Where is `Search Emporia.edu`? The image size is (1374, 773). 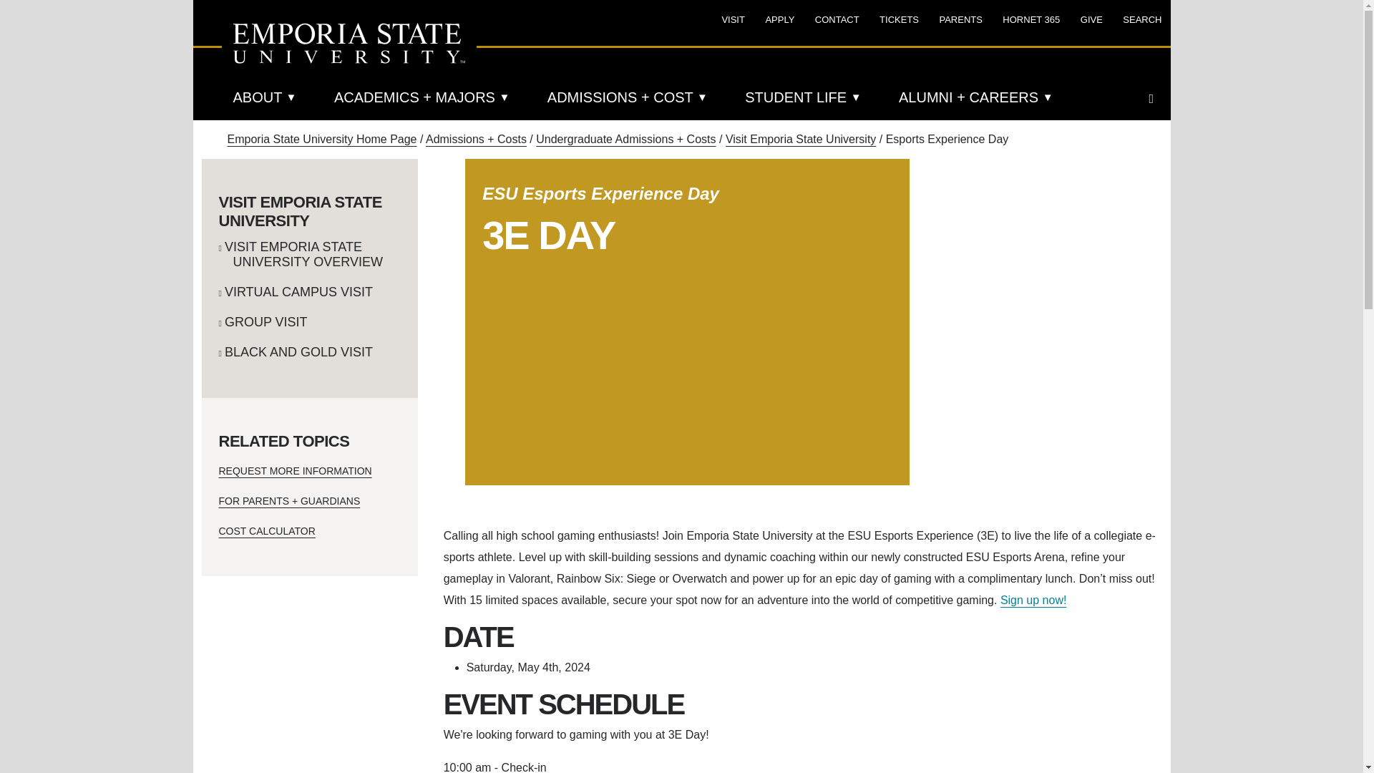
Search Emporia.edu is located at coordinates (1155, 98).